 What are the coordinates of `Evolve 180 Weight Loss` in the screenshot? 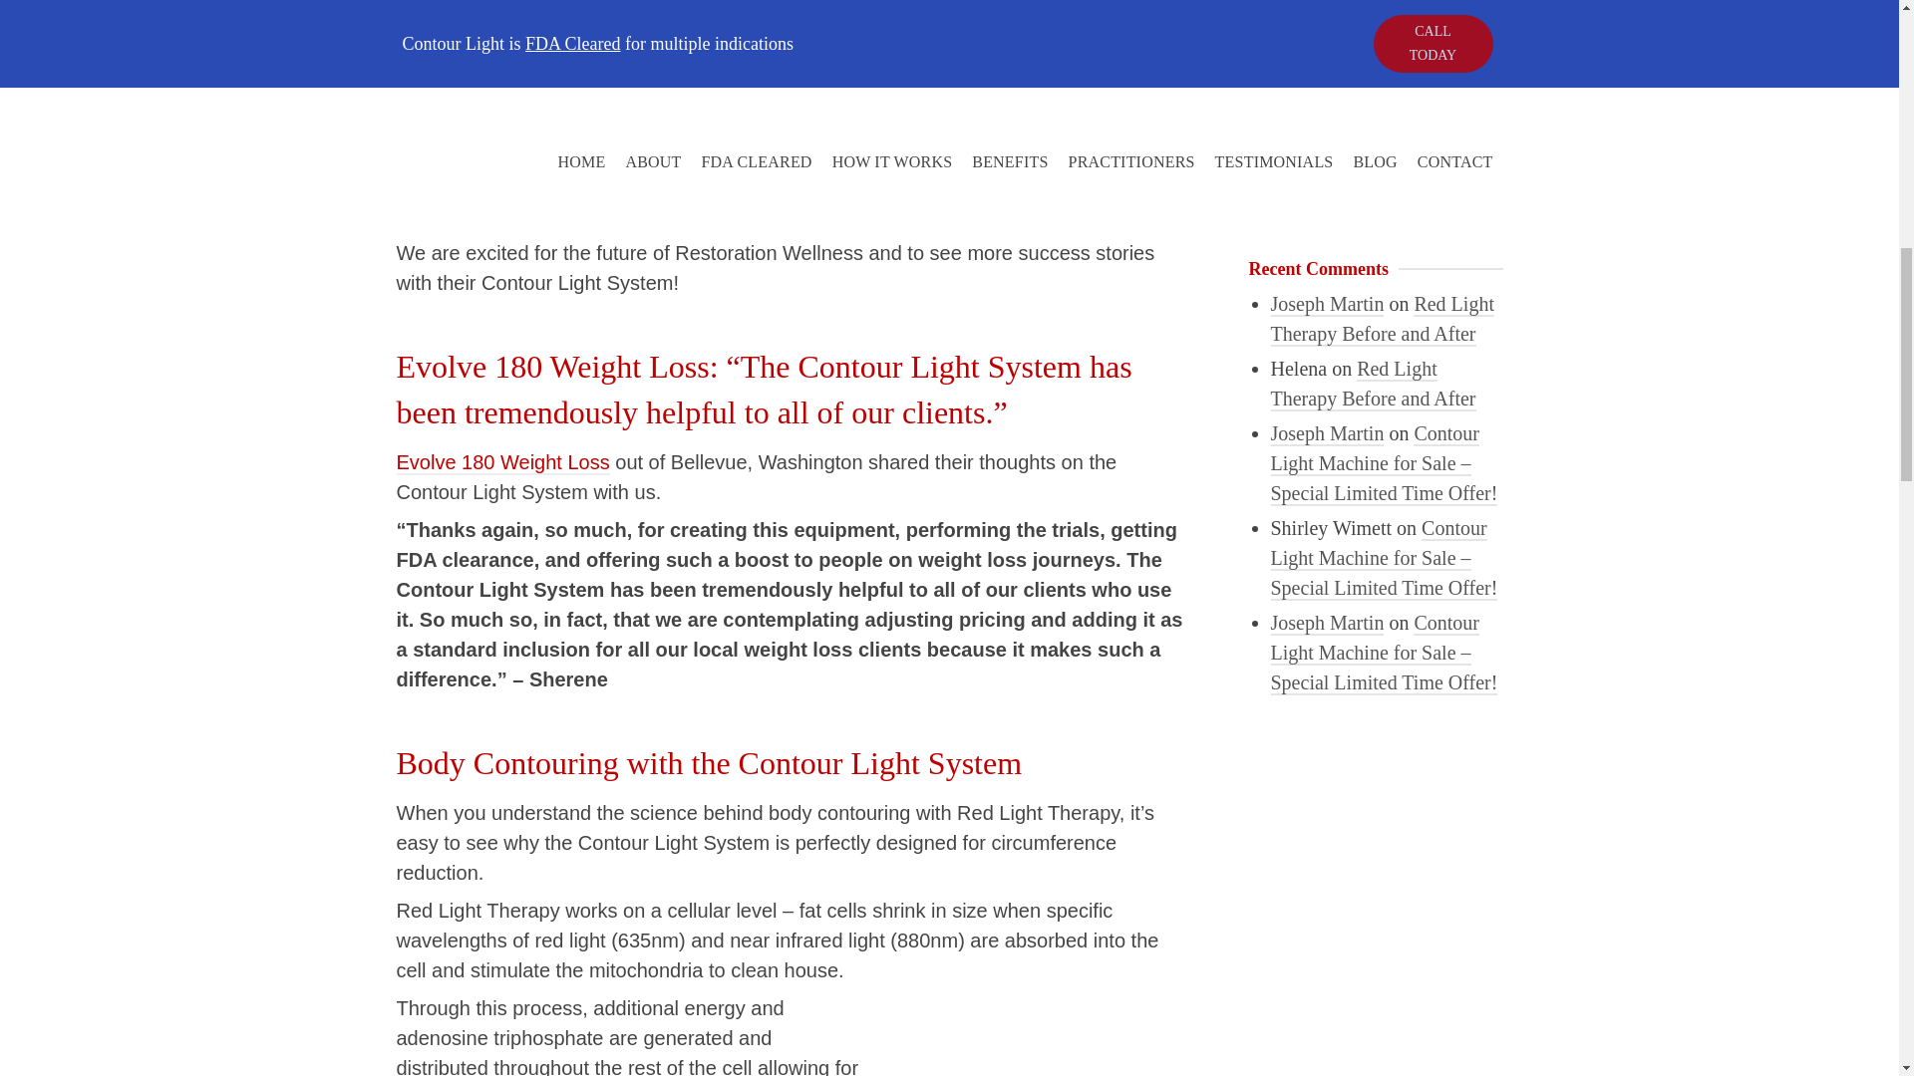 It's located at (502, 462).